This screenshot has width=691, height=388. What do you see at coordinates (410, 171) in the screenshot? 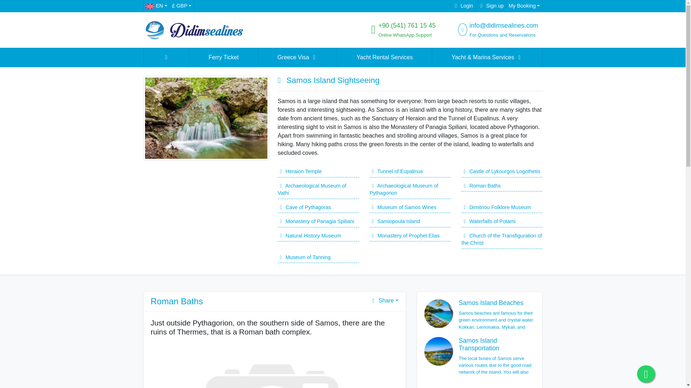
I see `Tunnel of Eupalinus` at bounding box center [410, 171].